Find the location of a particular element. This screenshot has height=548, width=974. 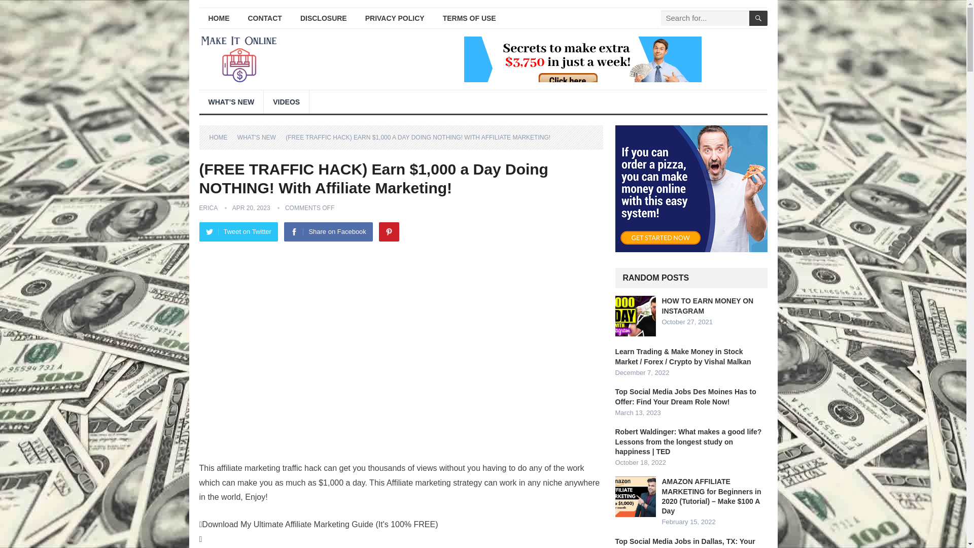

HOME is located at coordinates (218, 18).